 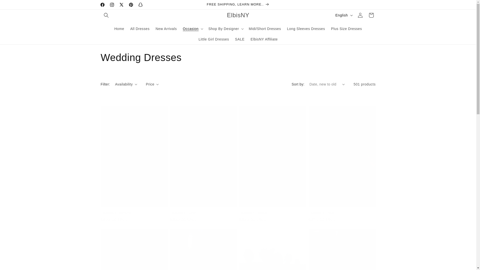 I want to click on FREE SHIPPING, LEARN MORE.., so click(x=238, y=4).